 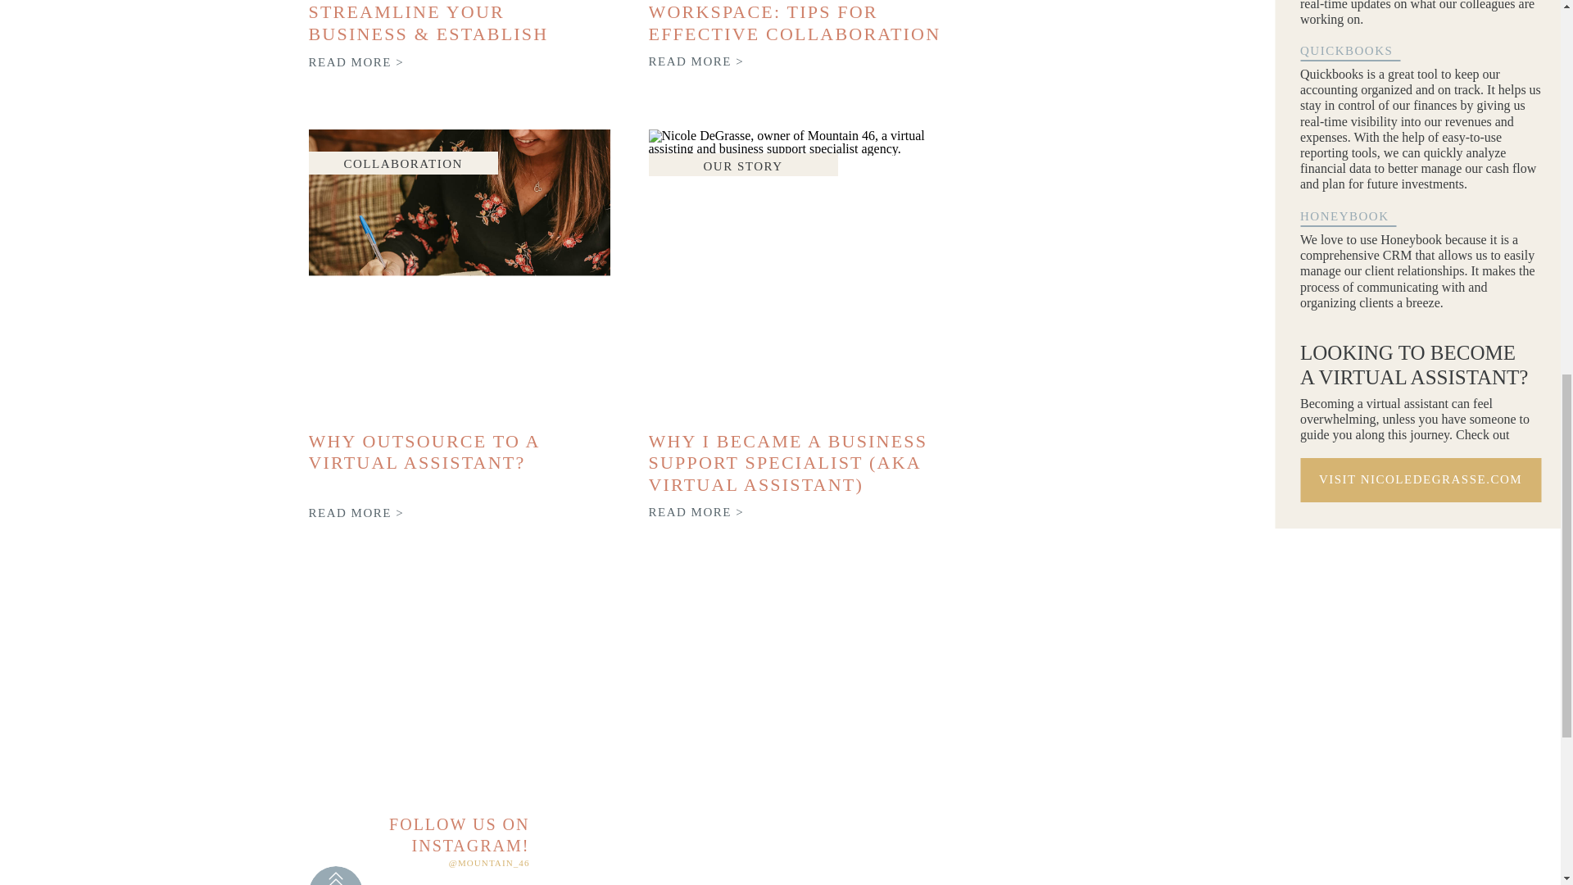 What do you see at coordinates (424, 451) in the screenshot?
I see `WHY OUTSOURCE TO A VIRTUAL ASSISTANT?` at bounding box center [424, 451].